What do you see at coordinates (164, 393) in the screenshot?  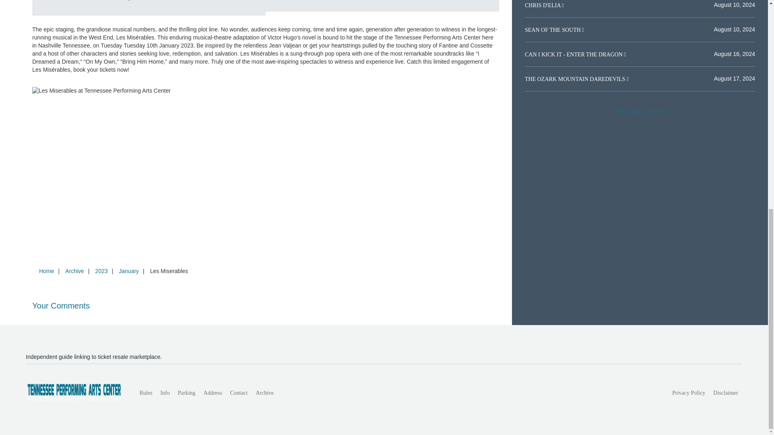 I see `Info` at bounding box center [164, 393].